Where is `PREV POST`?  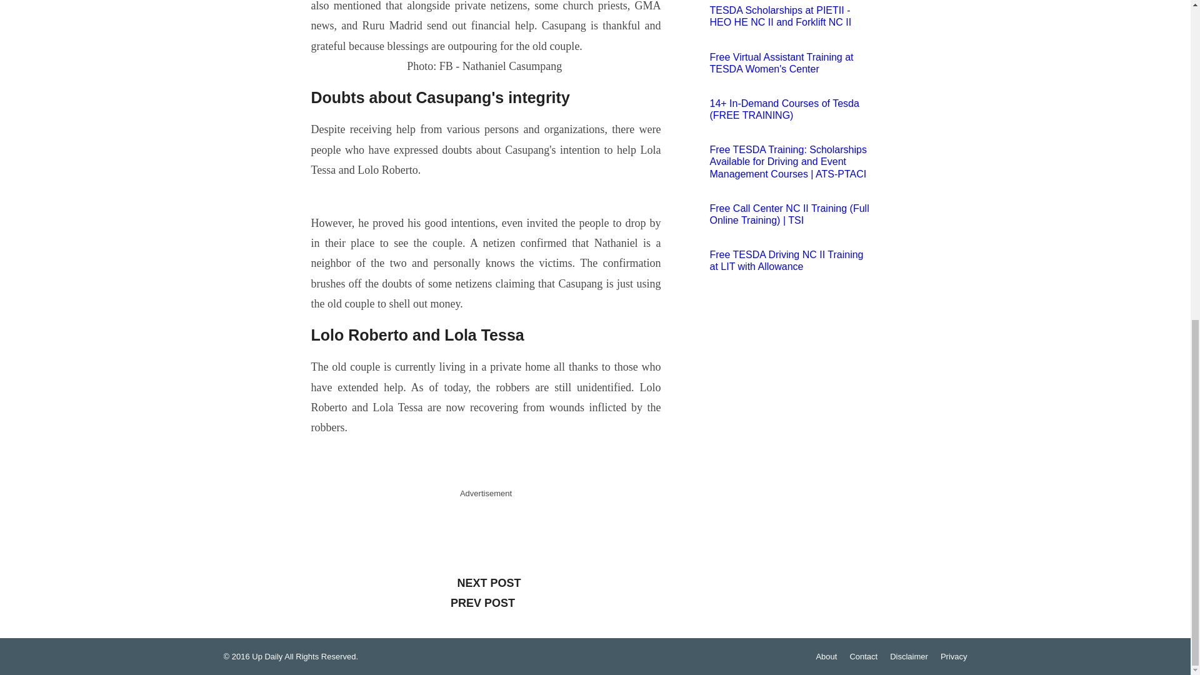
PREV POST is located at coordinates (486, 603).